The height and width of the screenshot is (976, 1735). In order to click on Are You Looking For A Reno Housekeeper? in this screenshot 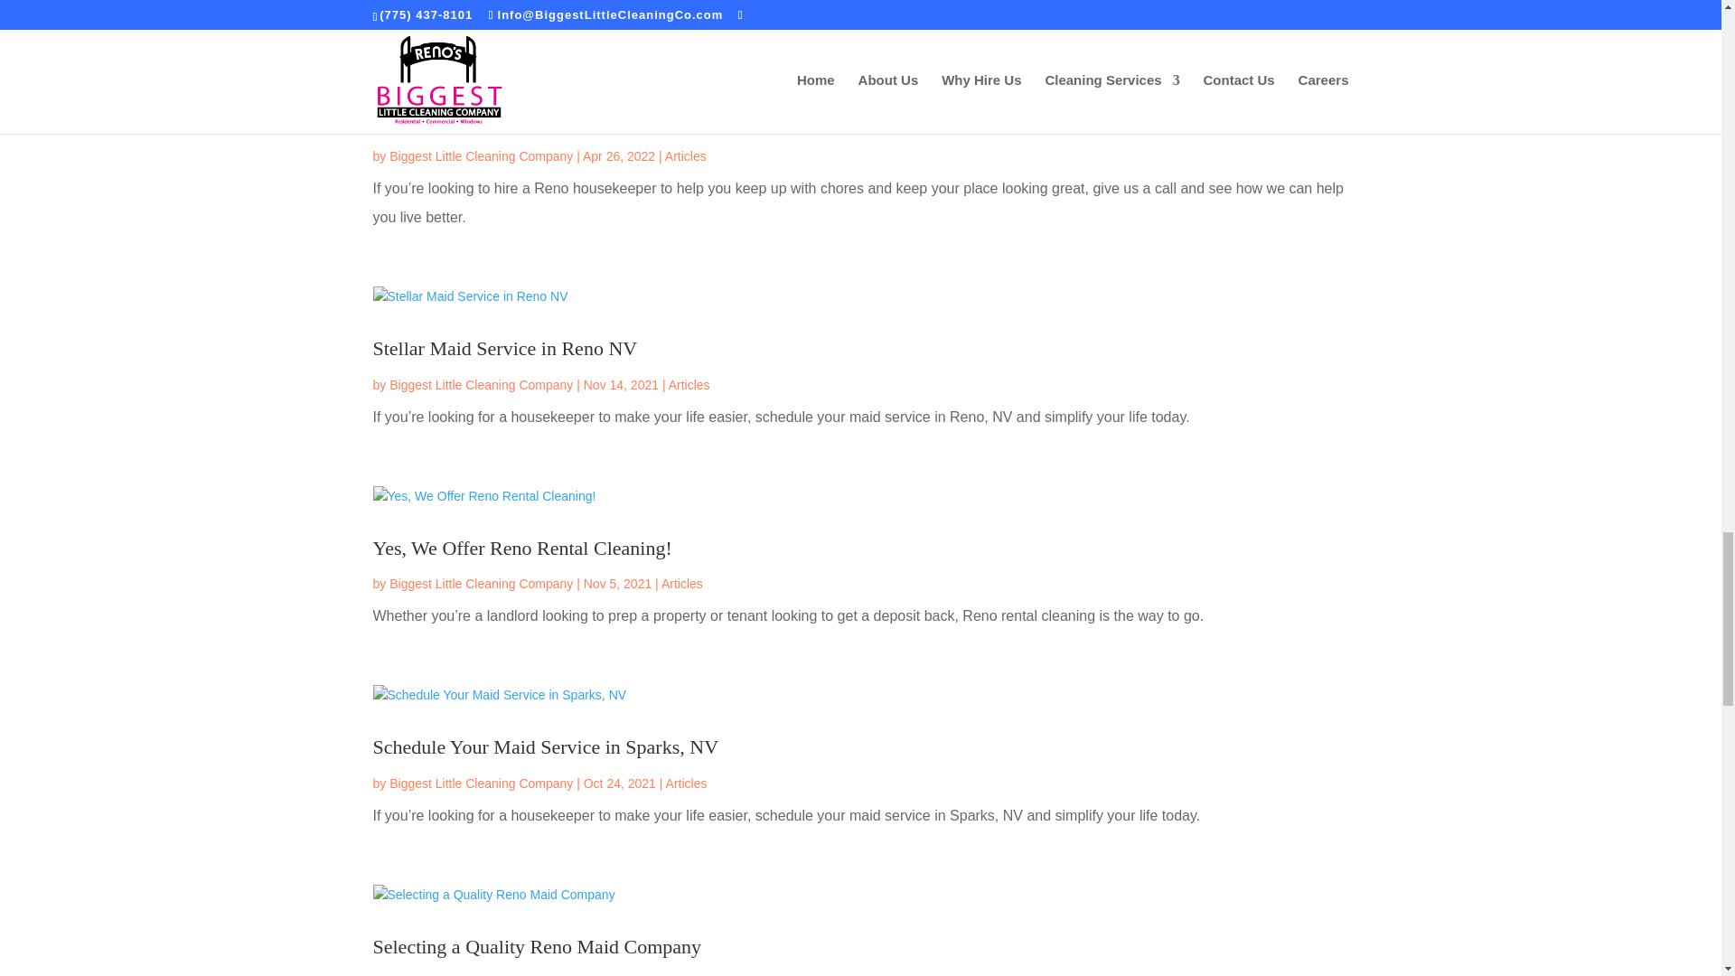, I will do `click(549, 119)`.